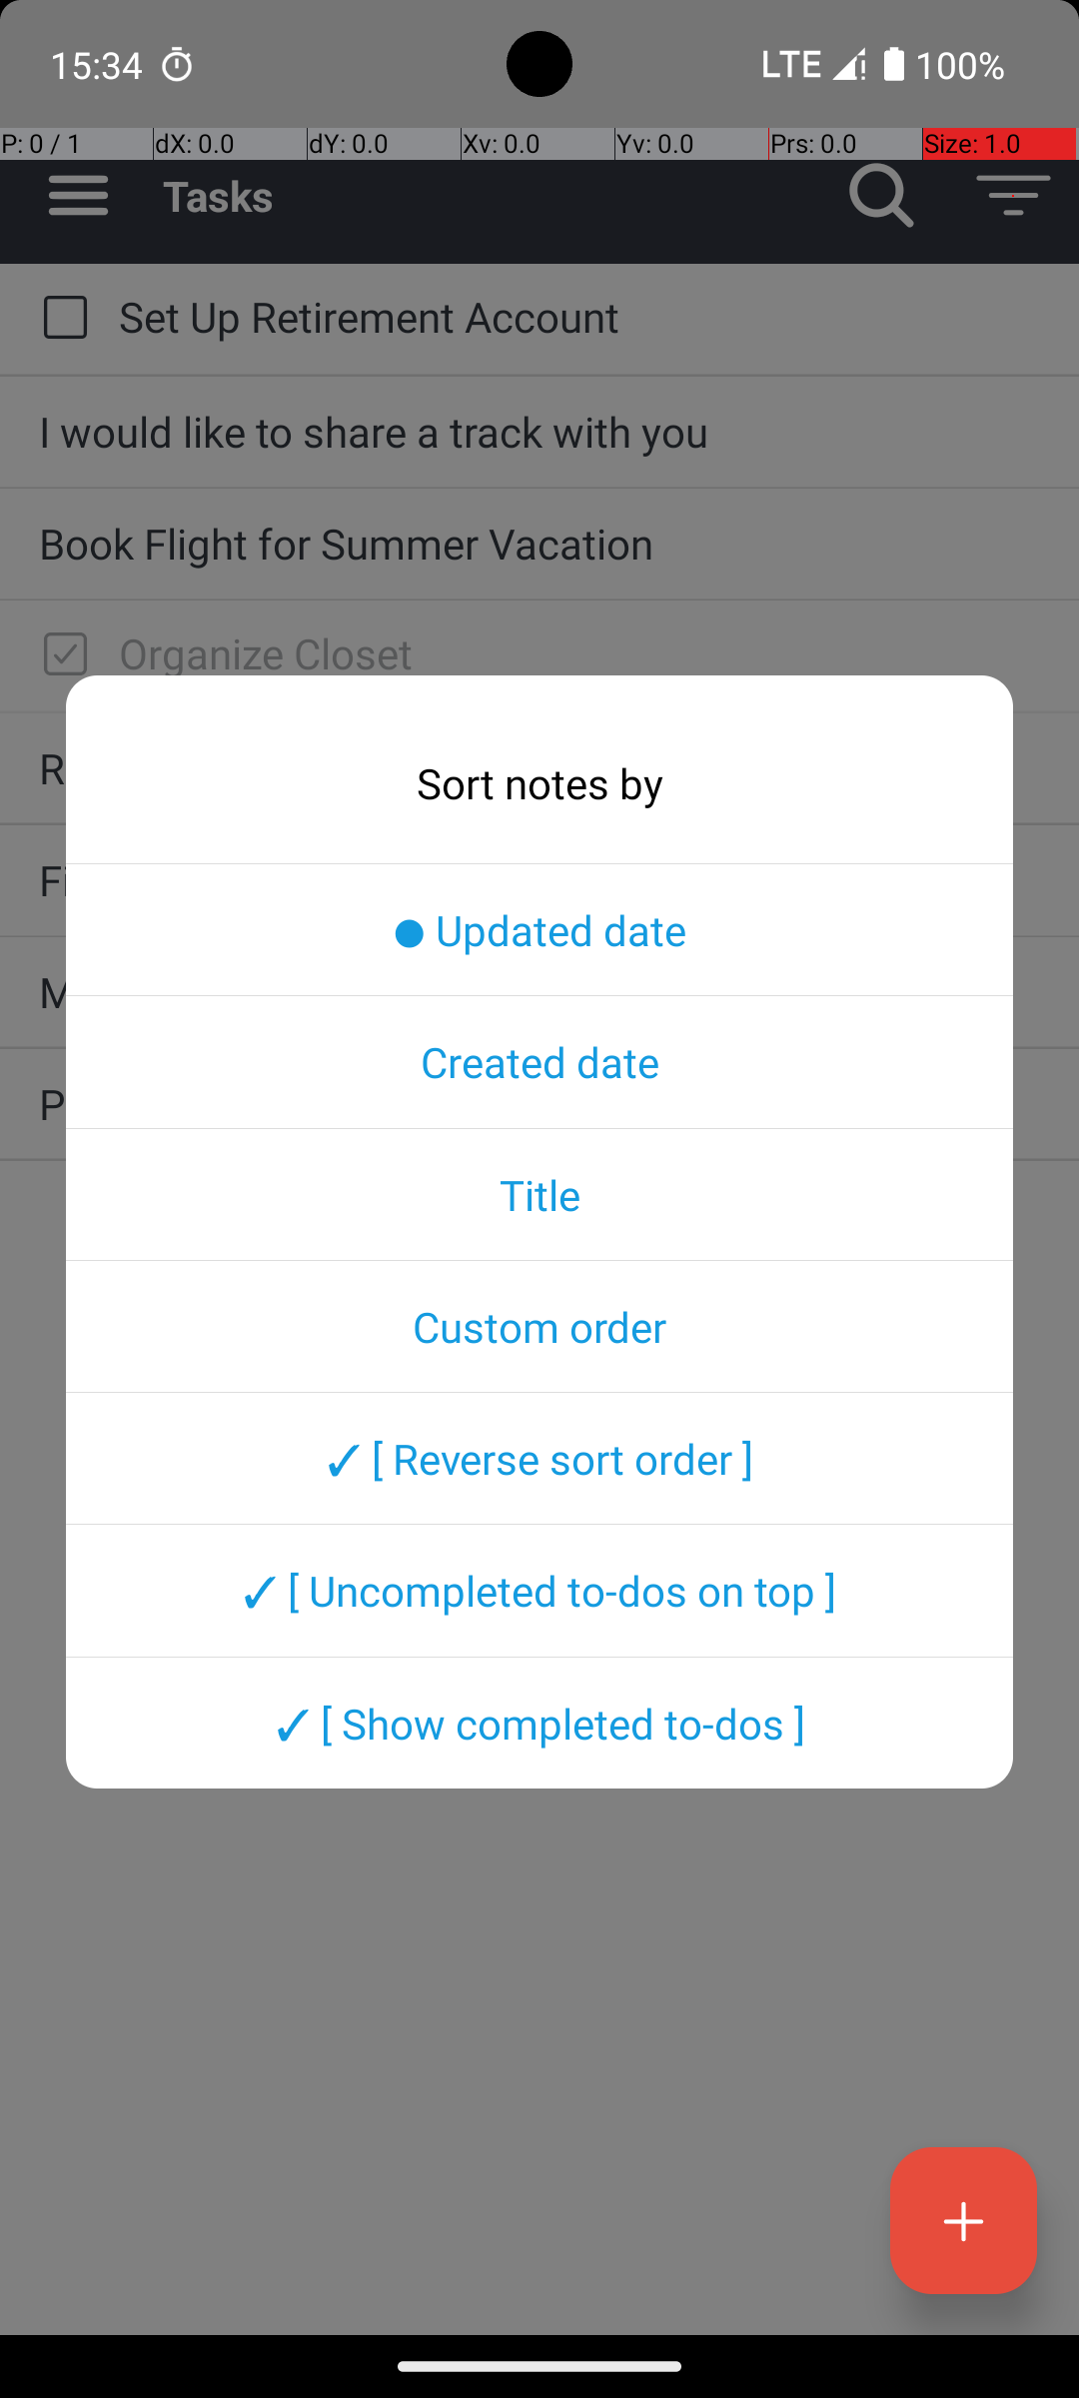 This screenshot has height=2398, width=1079. What do you see at coordinates (539, 1103) in the screenshot?
I see `Pay Bills` at bounding box center [539, 1103].